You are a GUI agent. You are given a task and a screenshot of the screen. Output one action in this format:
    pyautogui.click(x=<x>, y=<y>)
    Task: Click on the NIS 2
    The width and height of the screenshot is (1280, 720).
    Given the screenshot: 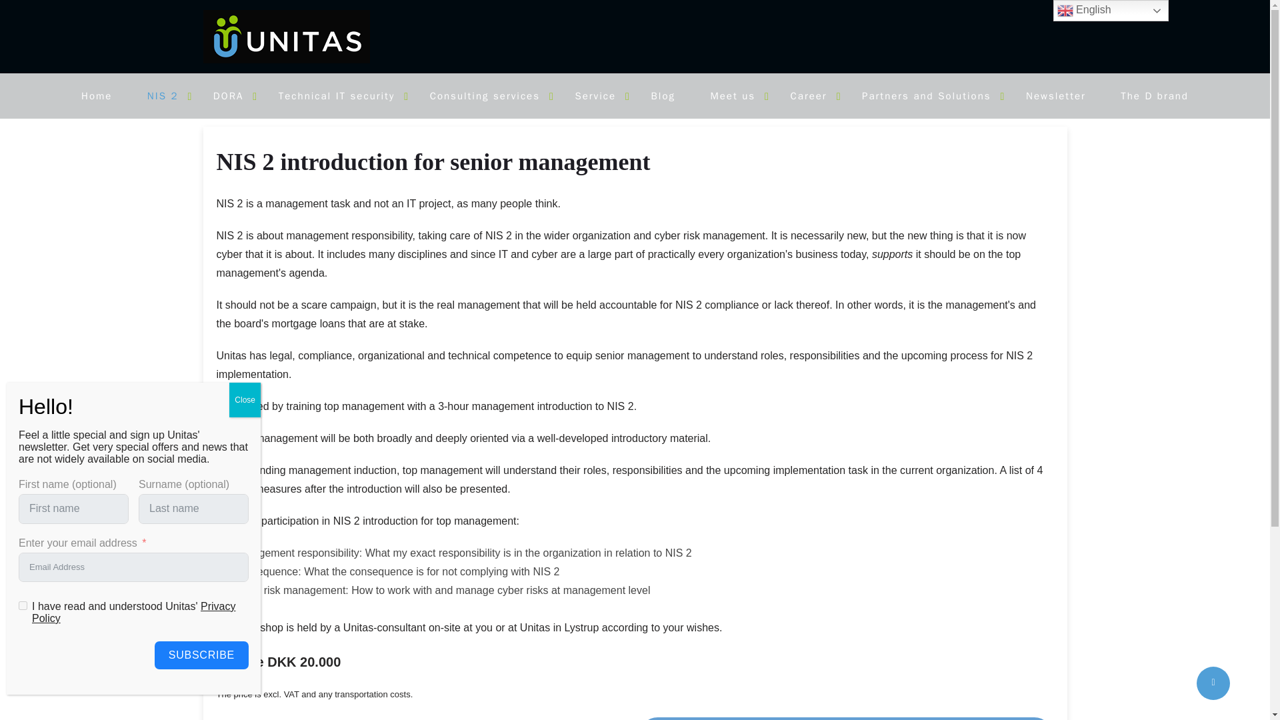 What is the action you would take?
    pyautogui.click(x=163, y=96)
    